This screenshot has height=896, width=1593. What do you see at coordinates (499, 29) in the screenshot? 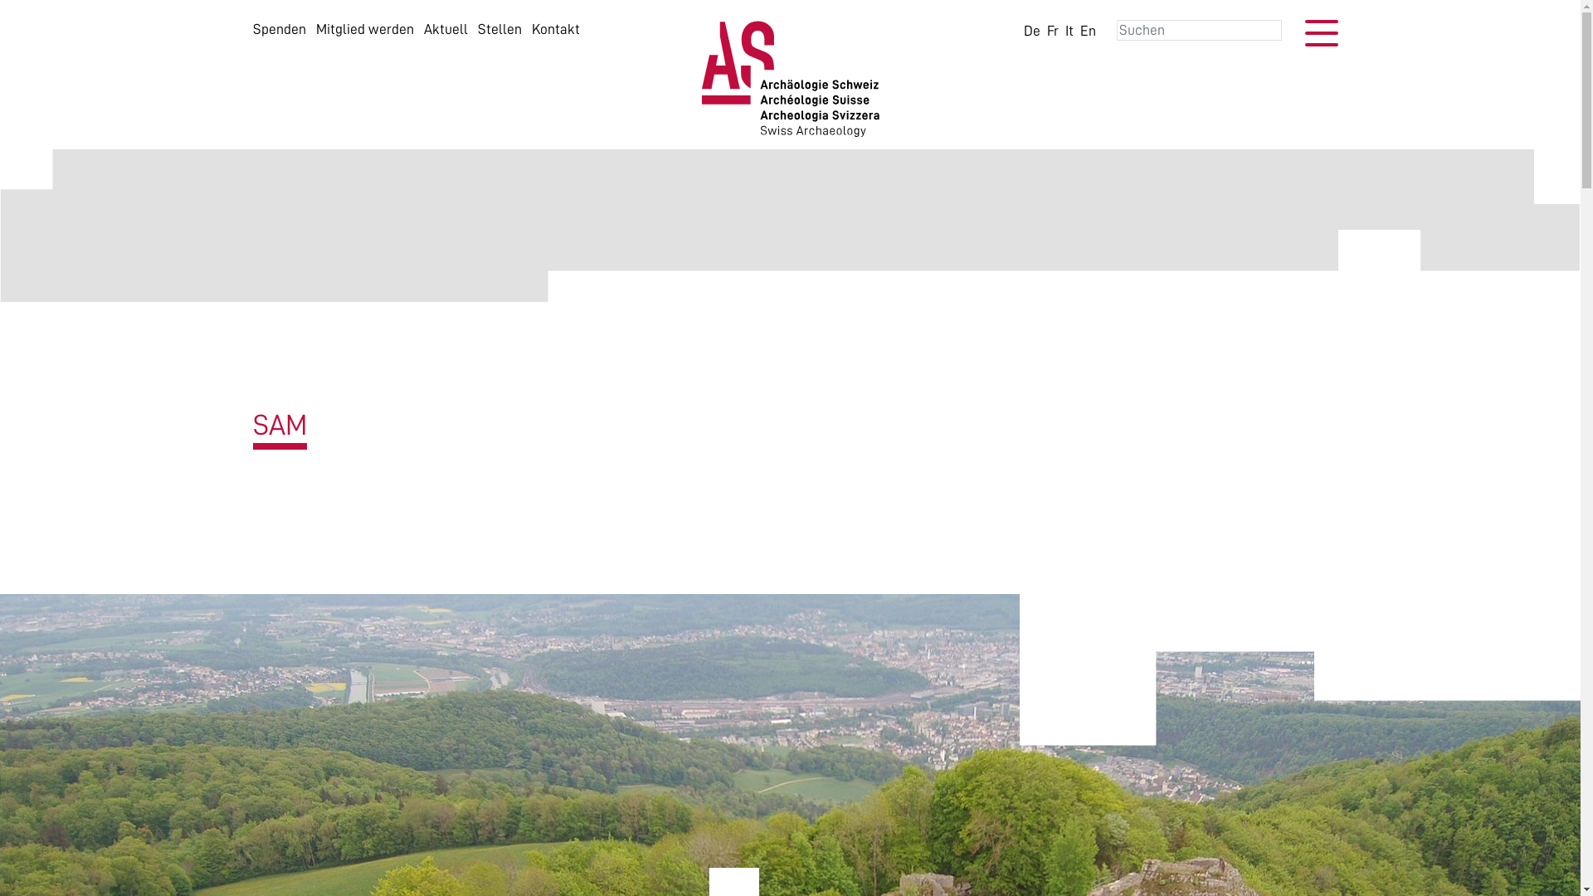
I see `Stellen` at bounding box center [499, 29].